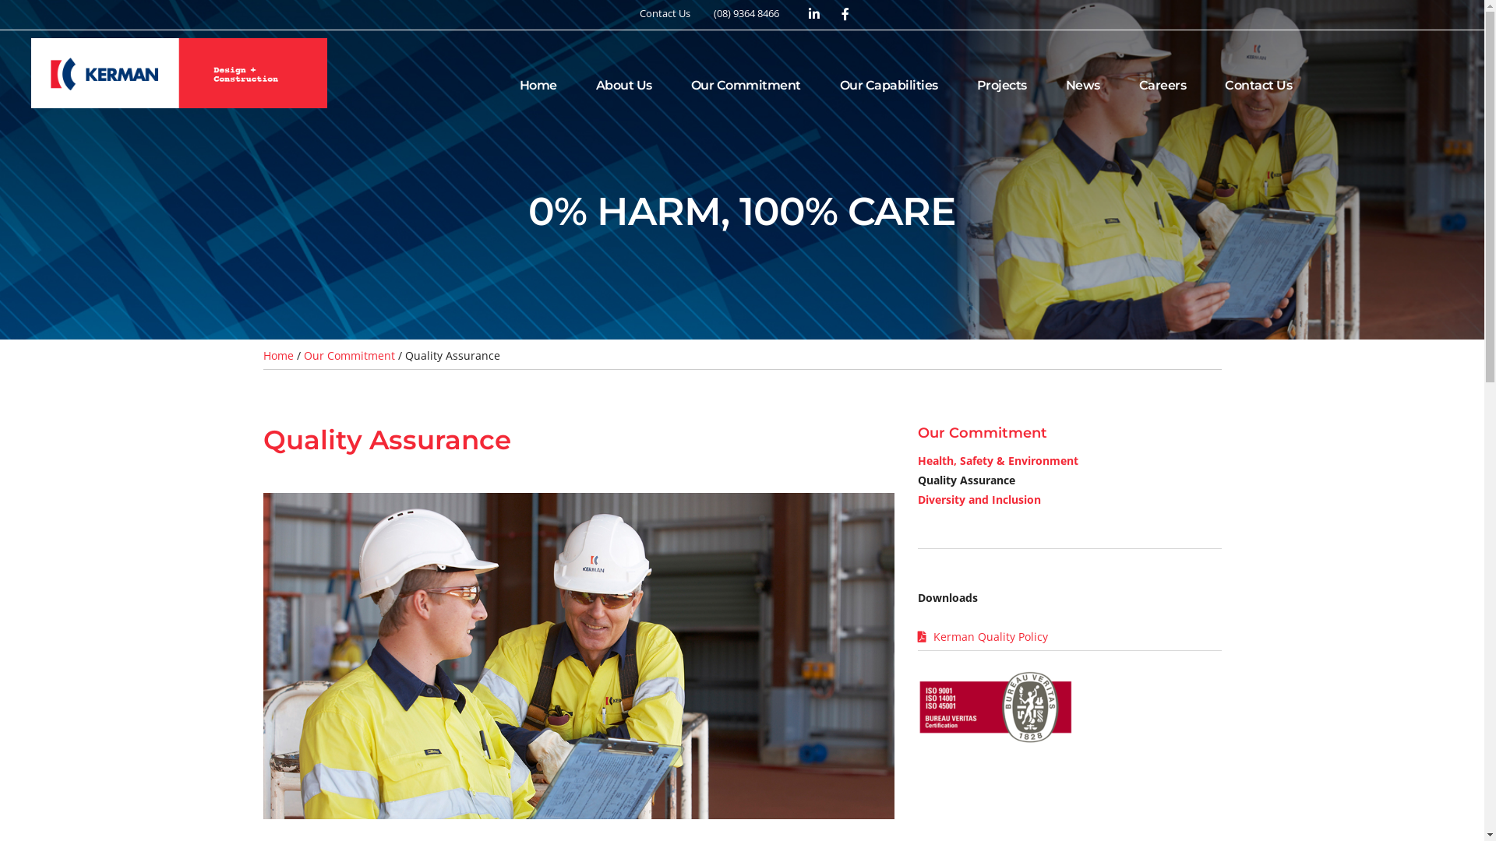 The width and height of the screenshot is (1496, 841). Describe the element at coordinates (664, 13) in the screenshot. I see `Contact Us` at that location.